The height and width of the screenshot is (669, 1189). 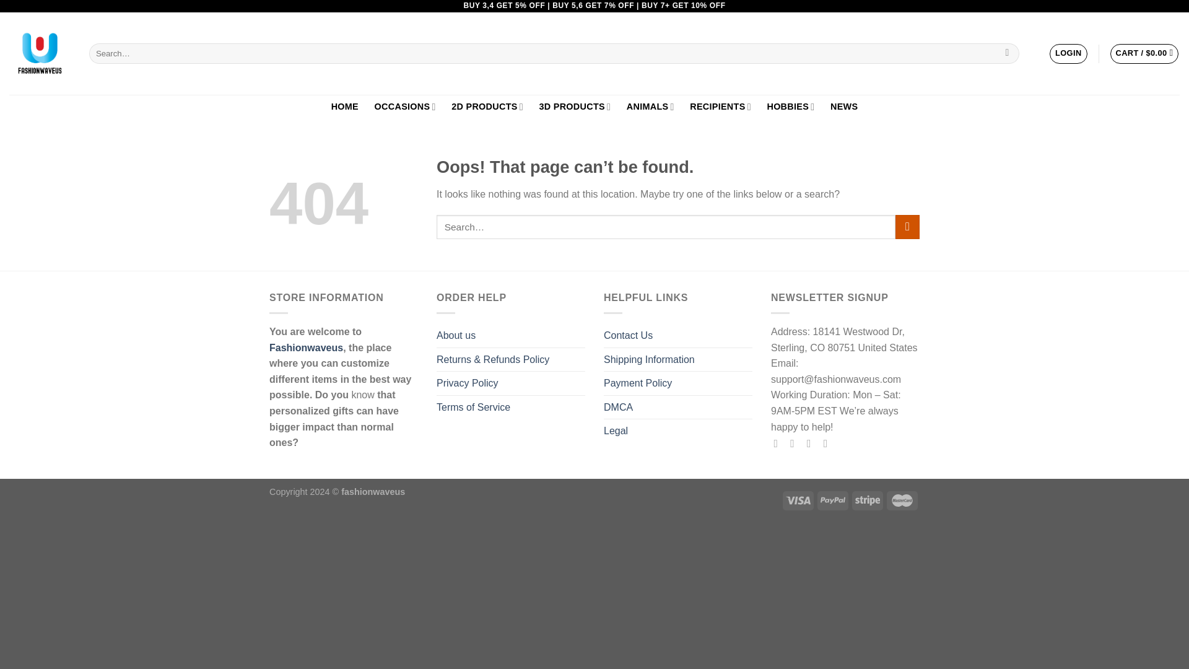 I want to click on HOME, so click(x=344, y=107).